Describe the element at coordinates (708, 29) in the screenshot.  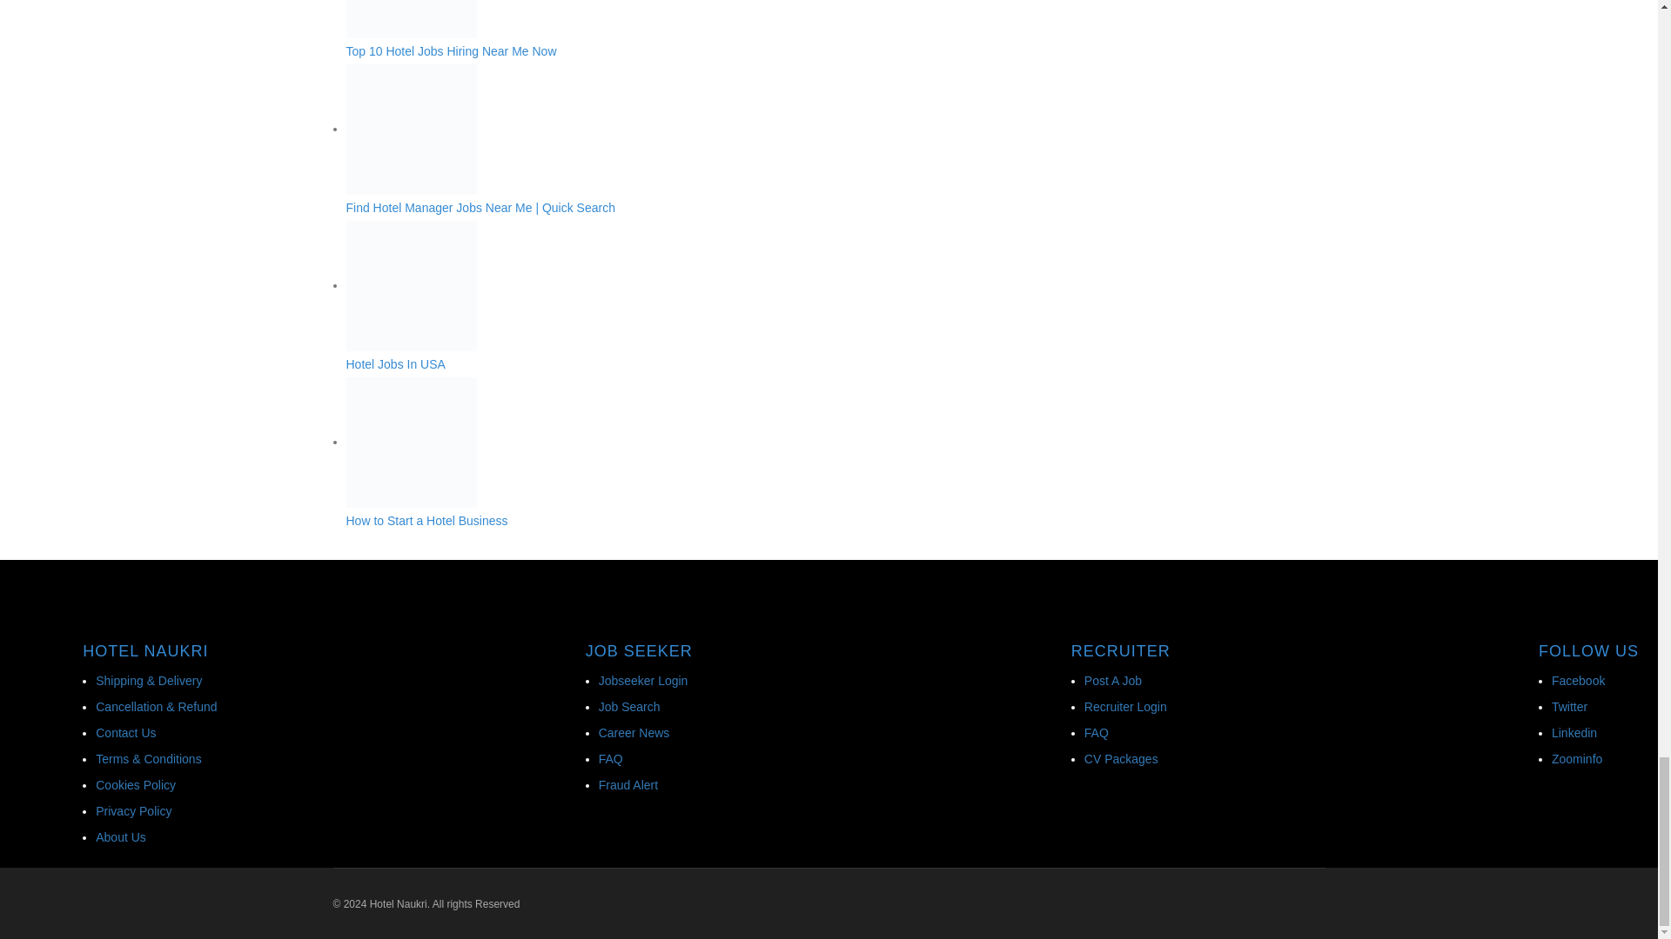
I see `Top 10 Hotel Jobs Hiring Near Me Now` at that location.